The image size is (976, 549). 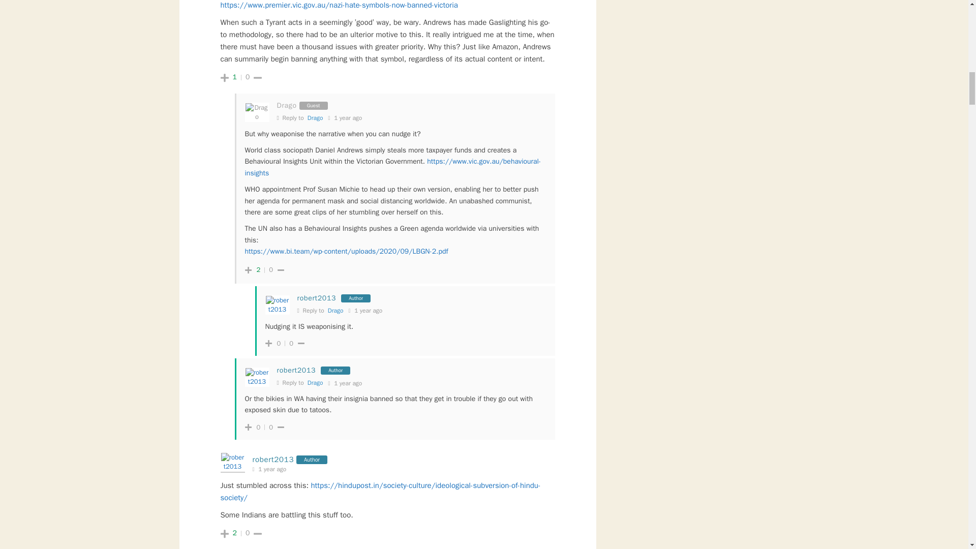 What do you see at coordinates (365, 311) in the screenshot?
I see `September 3, 2022 2:24 pm` at bounding box center [365, 311].